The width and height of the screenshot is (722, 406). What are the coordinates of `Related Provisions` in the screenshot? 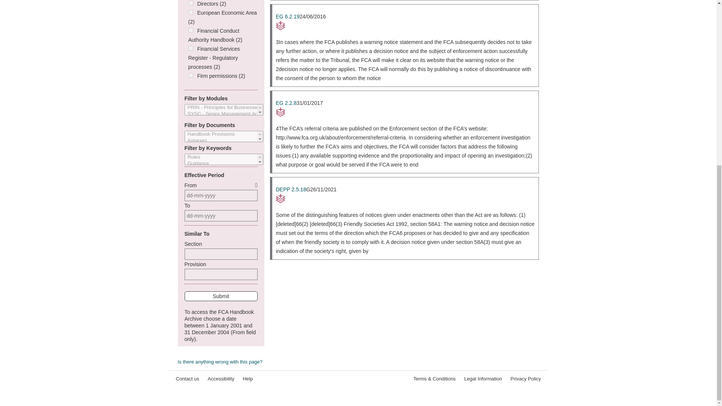 It's located at (405, 198).